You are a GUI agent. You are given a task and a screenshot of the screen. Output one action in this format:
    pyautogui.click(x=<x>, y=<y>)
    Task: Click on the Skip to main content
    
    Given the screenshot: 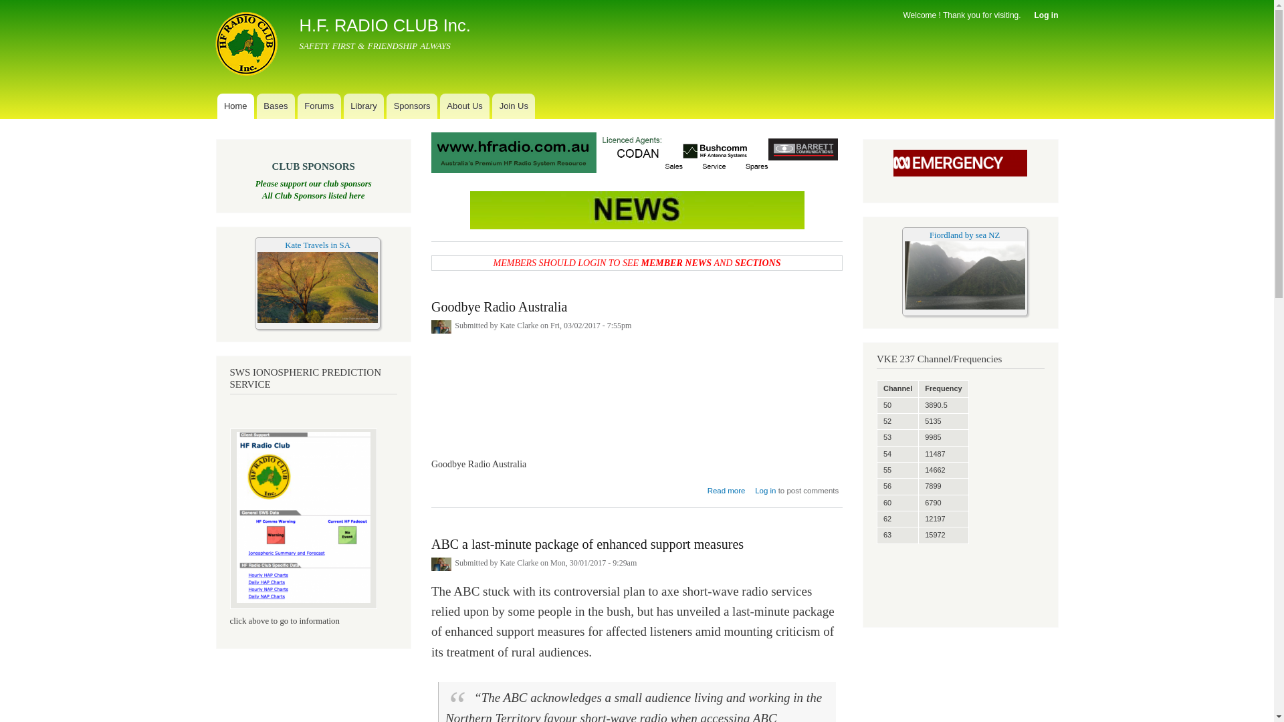 What is the action you would take?
    pyautogui.click(x=609, y=1)
    